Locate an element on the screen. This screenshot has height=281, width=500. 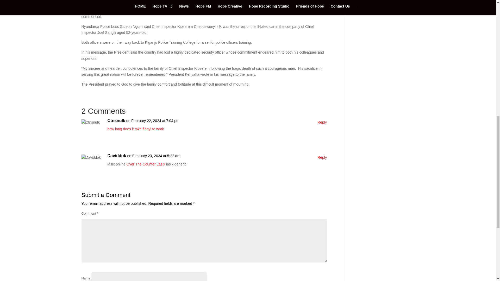
how long does it take flagyl to work is located at coordinates (135, 129).